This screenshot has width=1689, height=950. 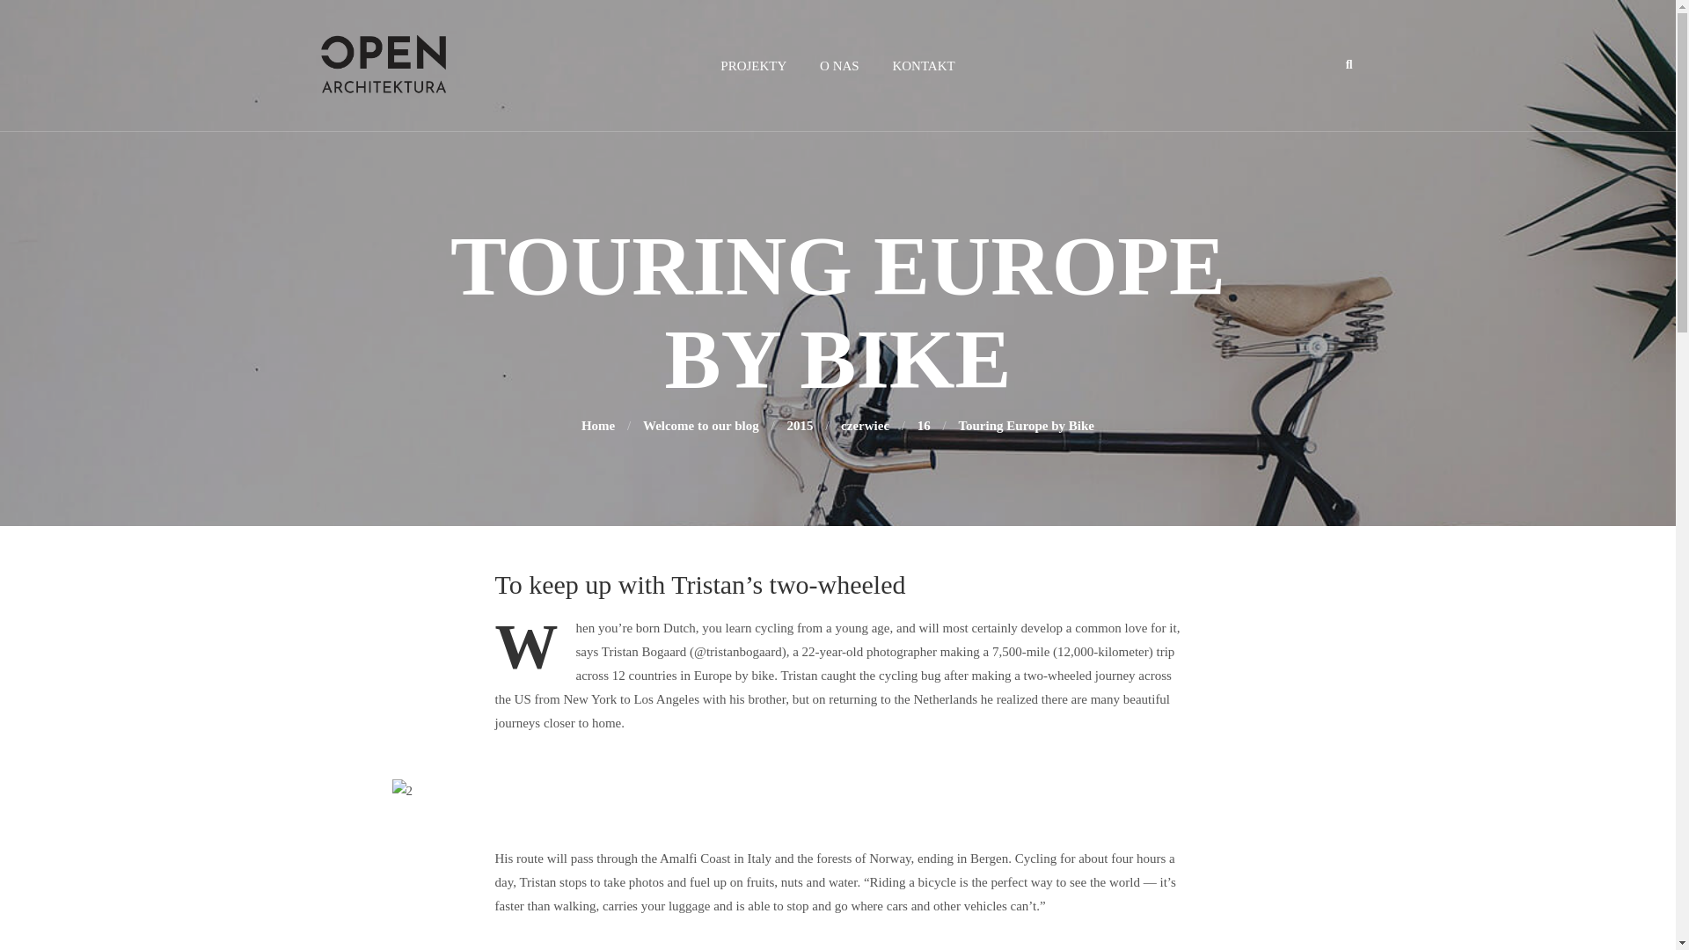 What do you see at coordinates (799, 426) in the screenshot?
I see `2015` at bounding box center [799, 426].